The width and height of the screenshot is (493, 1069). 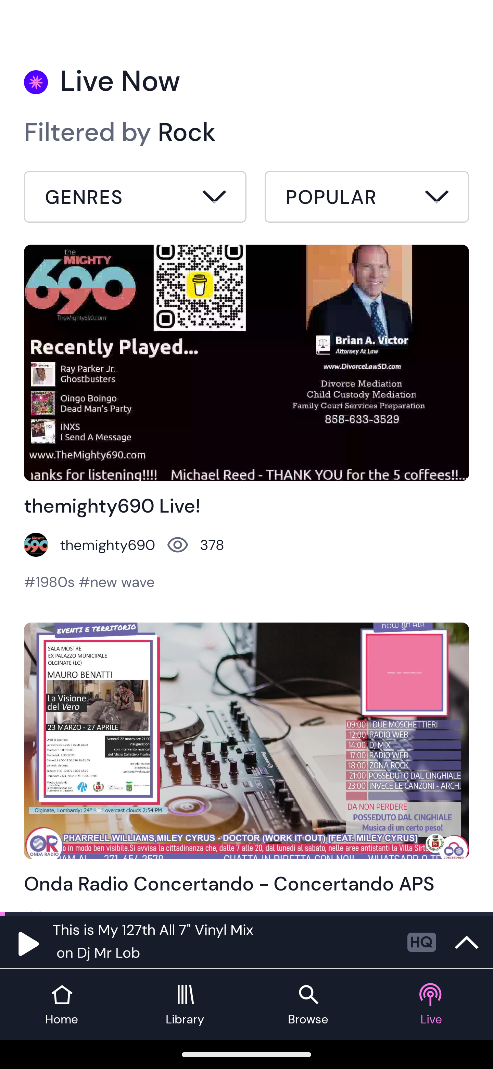 I want to click on Filter by button Rock, so click(x=135, y=199).